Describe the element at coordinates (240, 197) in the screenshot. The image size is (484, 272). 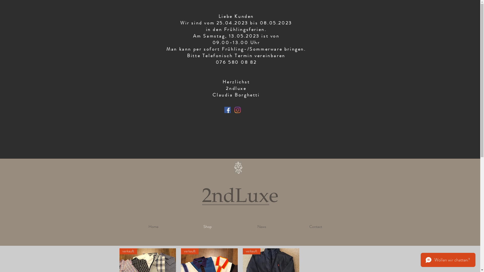
I see `Logo_freigestellt_edited.png` at that location.